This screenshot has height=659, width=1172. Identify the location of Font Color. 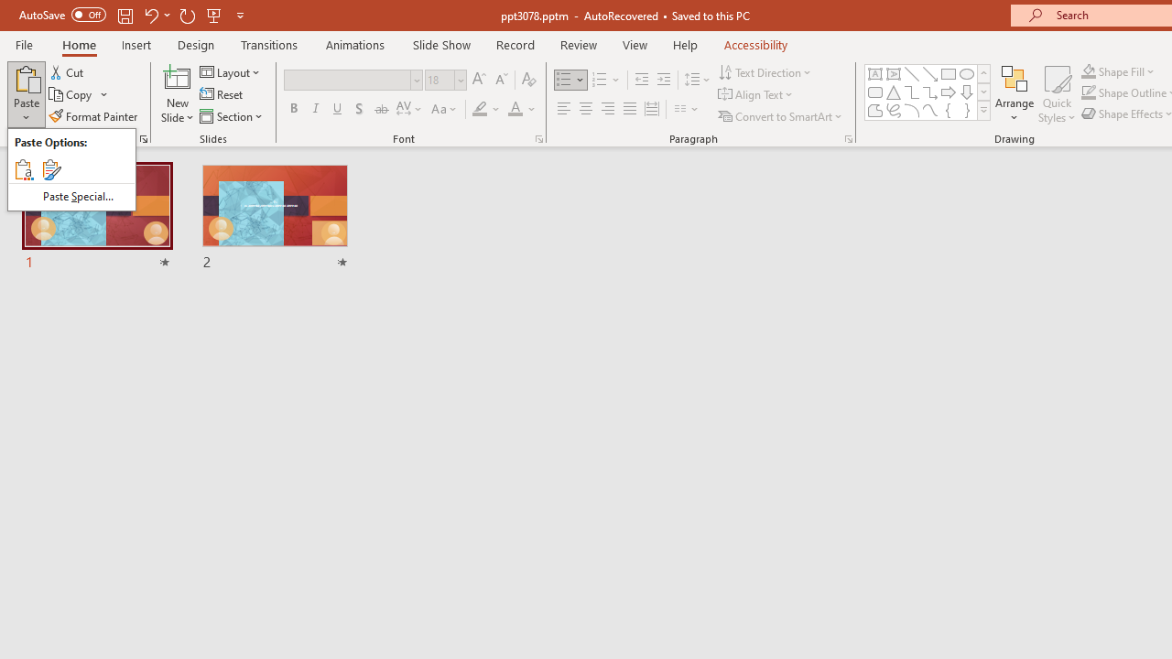
(522, 110).